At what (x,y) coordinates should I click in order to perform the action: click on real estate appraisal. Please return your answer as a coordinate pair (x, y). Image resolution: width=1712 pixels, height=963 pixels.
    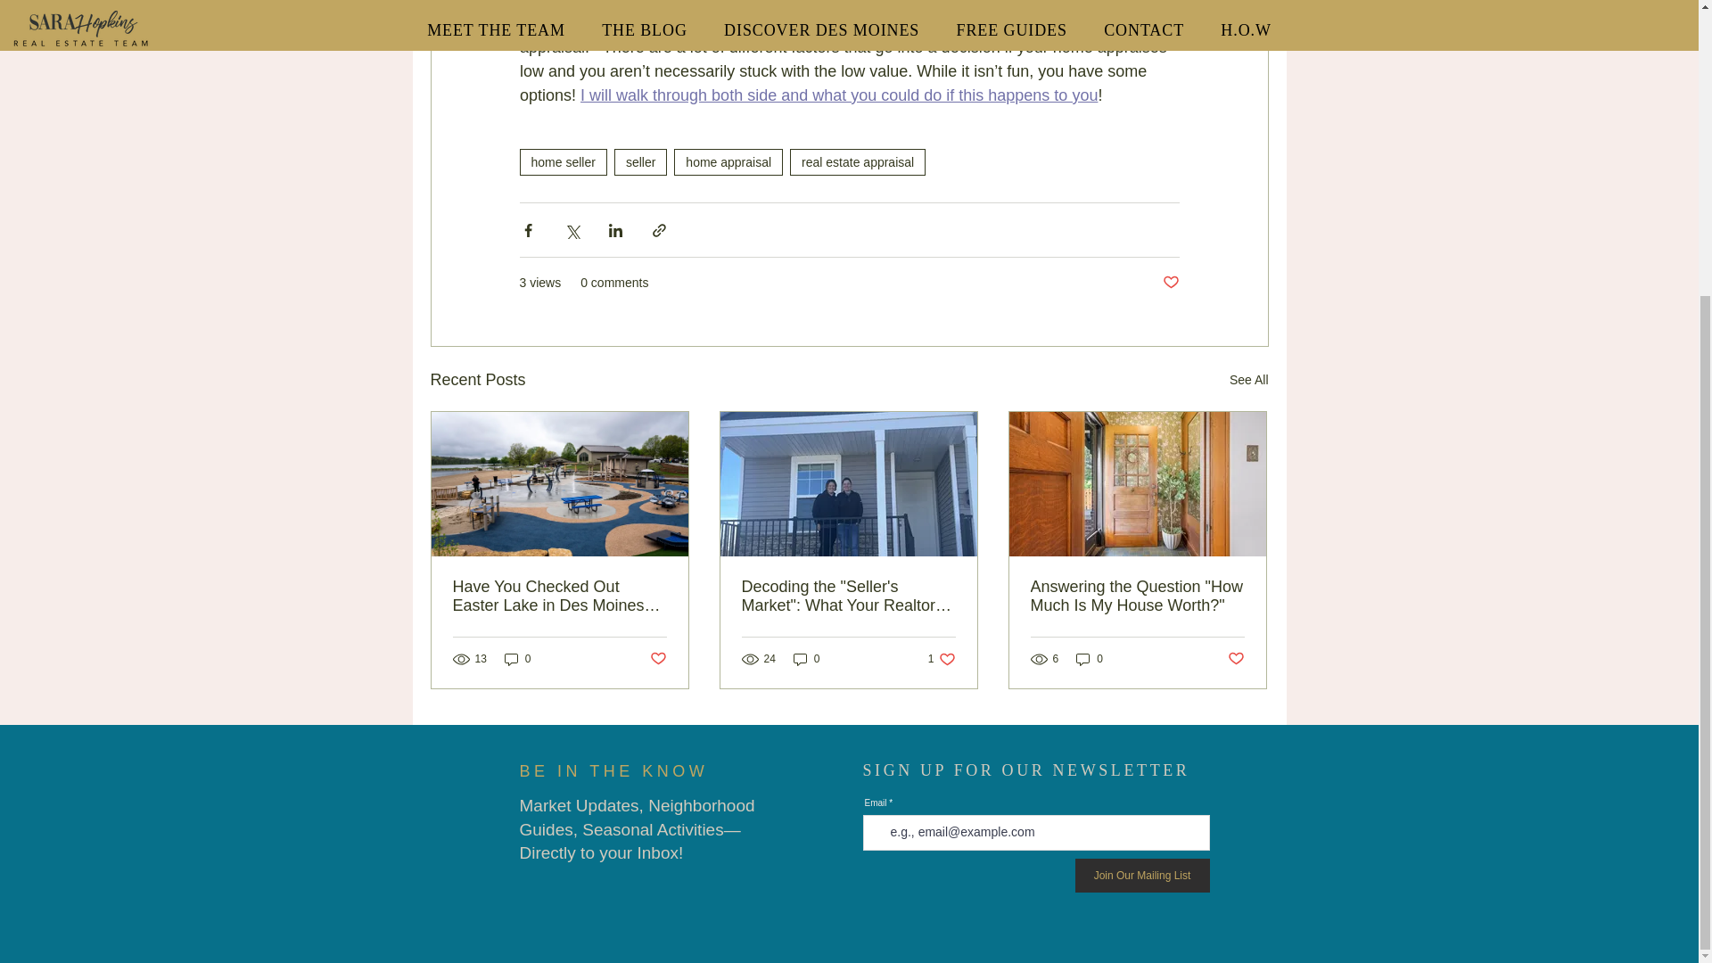
    Looking at the image, I should click on (942, 660).